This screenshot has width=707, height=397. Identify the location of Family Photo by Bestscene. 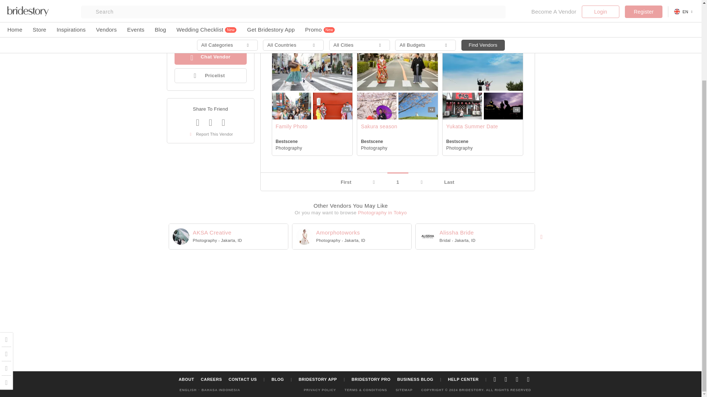
(291, 106).